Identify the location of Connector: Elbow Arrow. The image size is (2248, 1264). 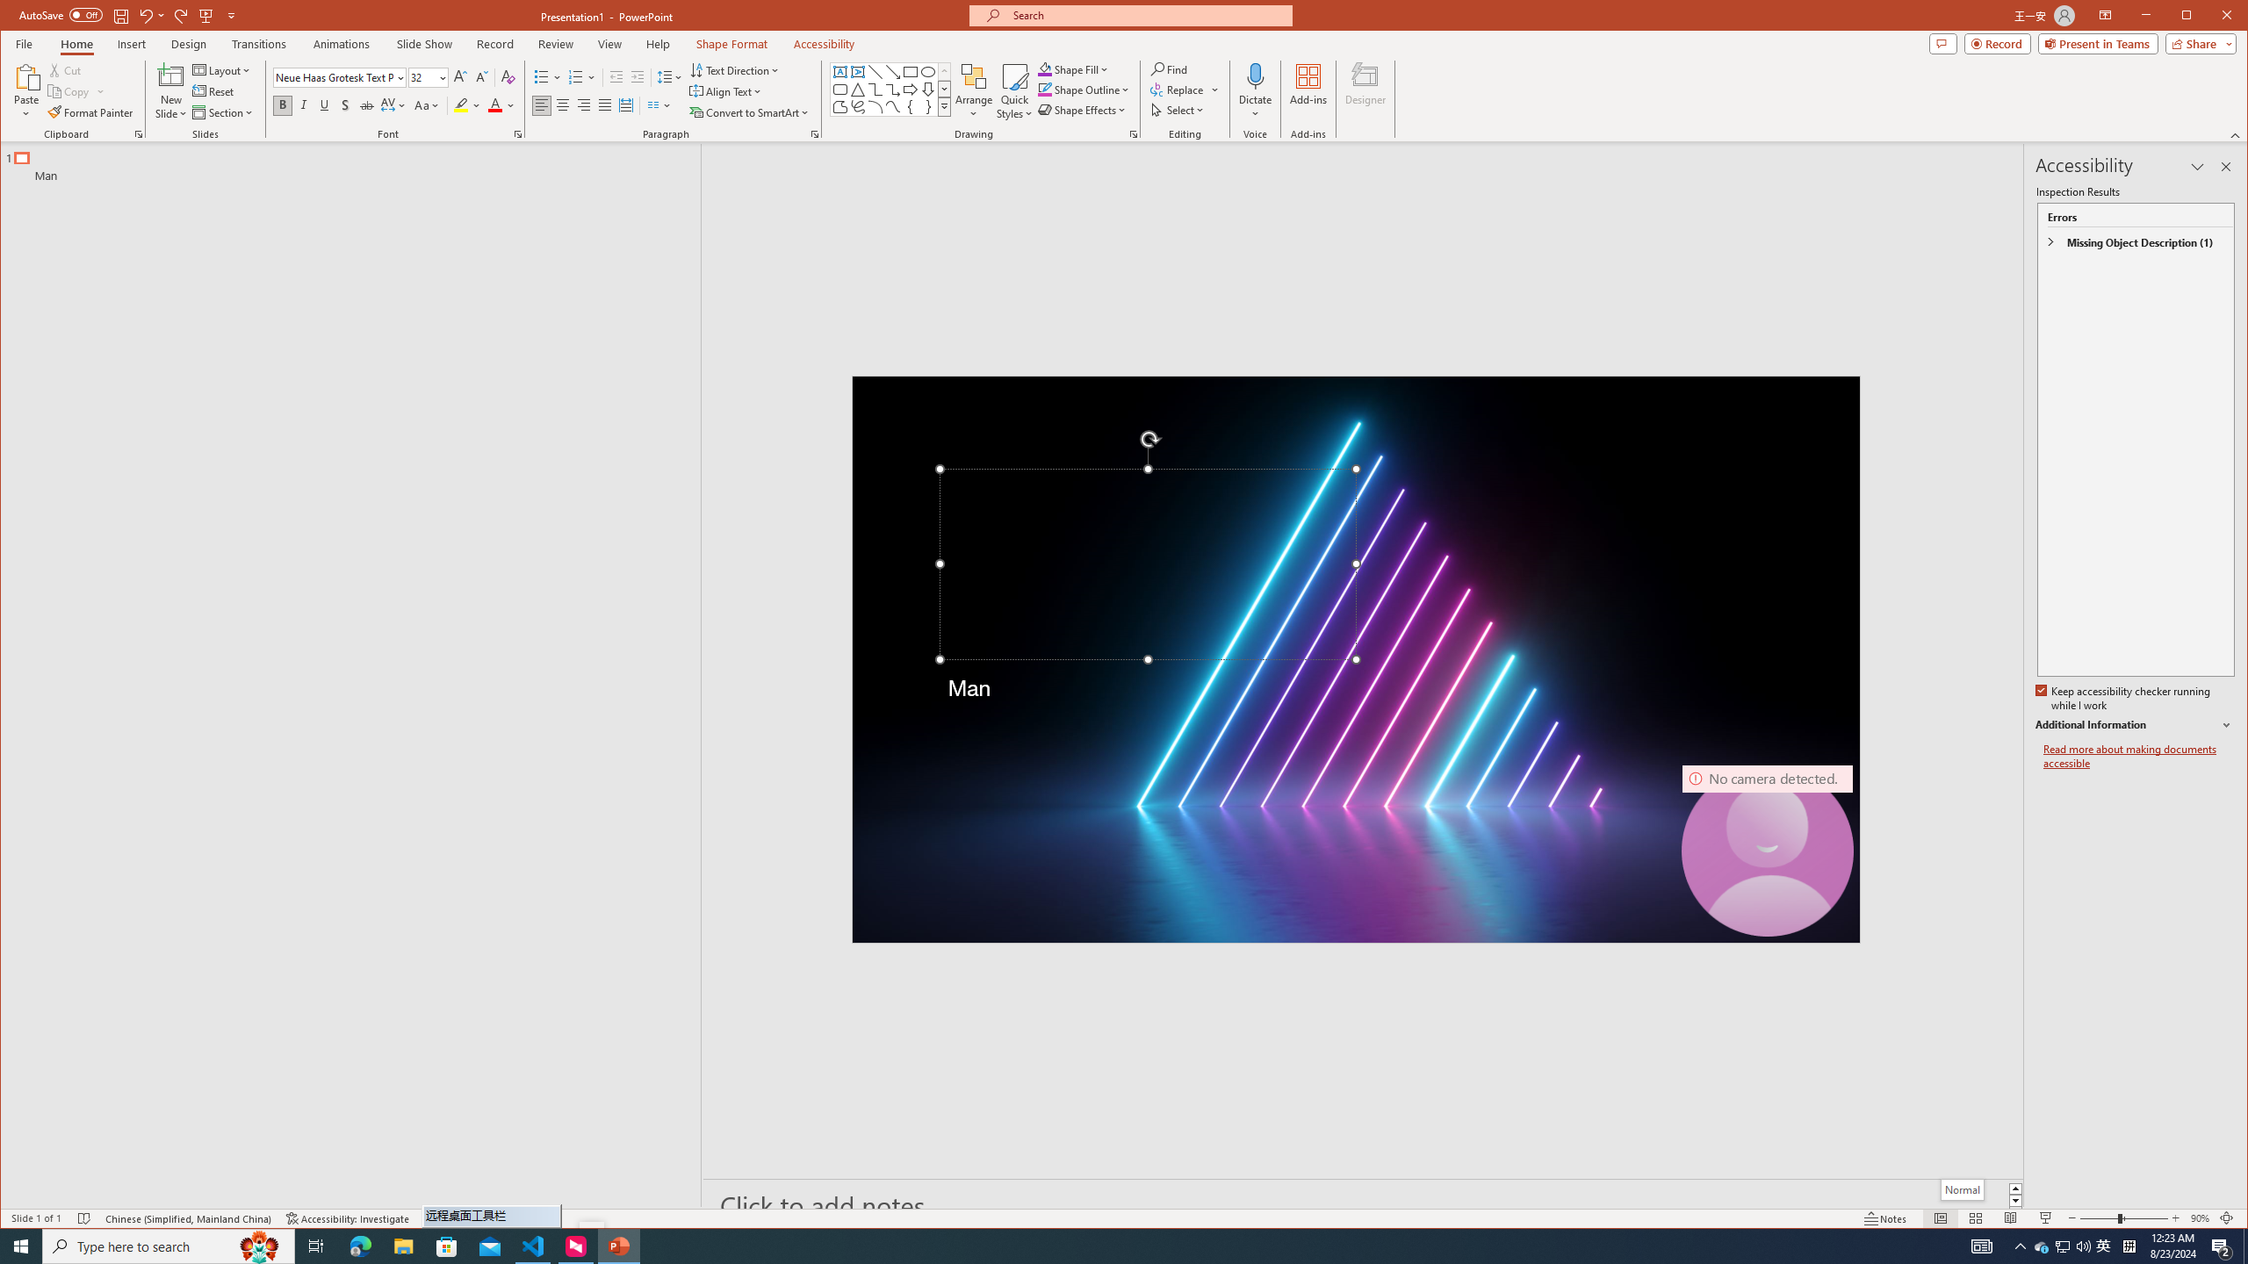
(892, 90).